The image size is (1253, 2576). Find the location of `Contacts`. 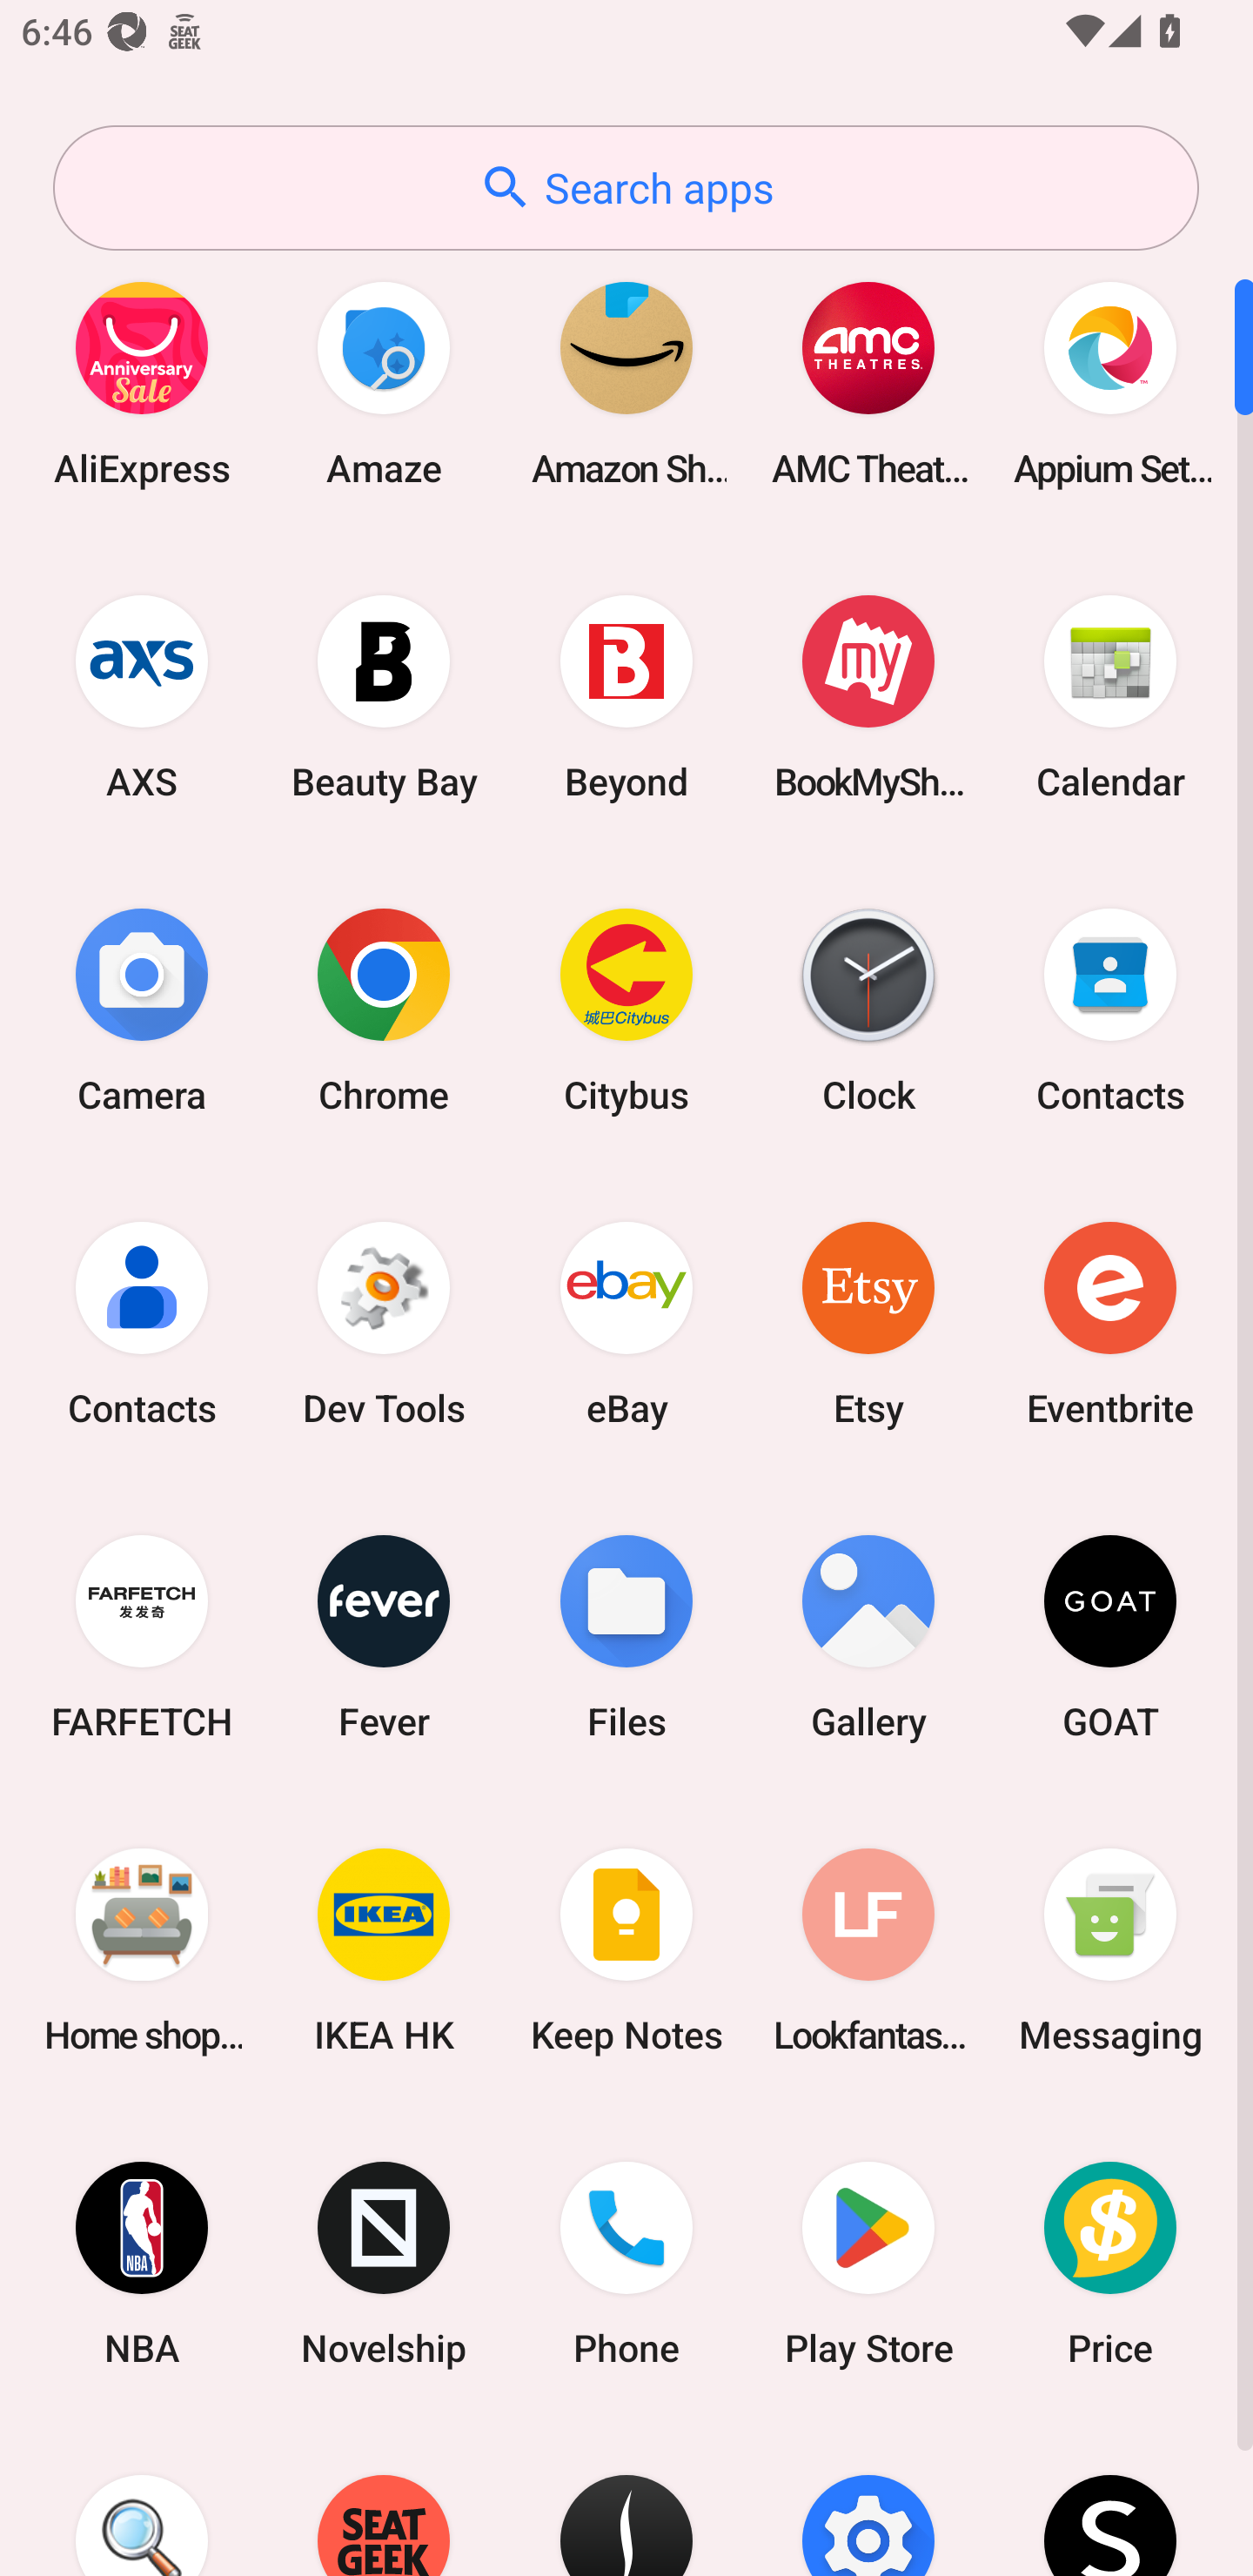

Contacts is located at coordinates (142, 1323).